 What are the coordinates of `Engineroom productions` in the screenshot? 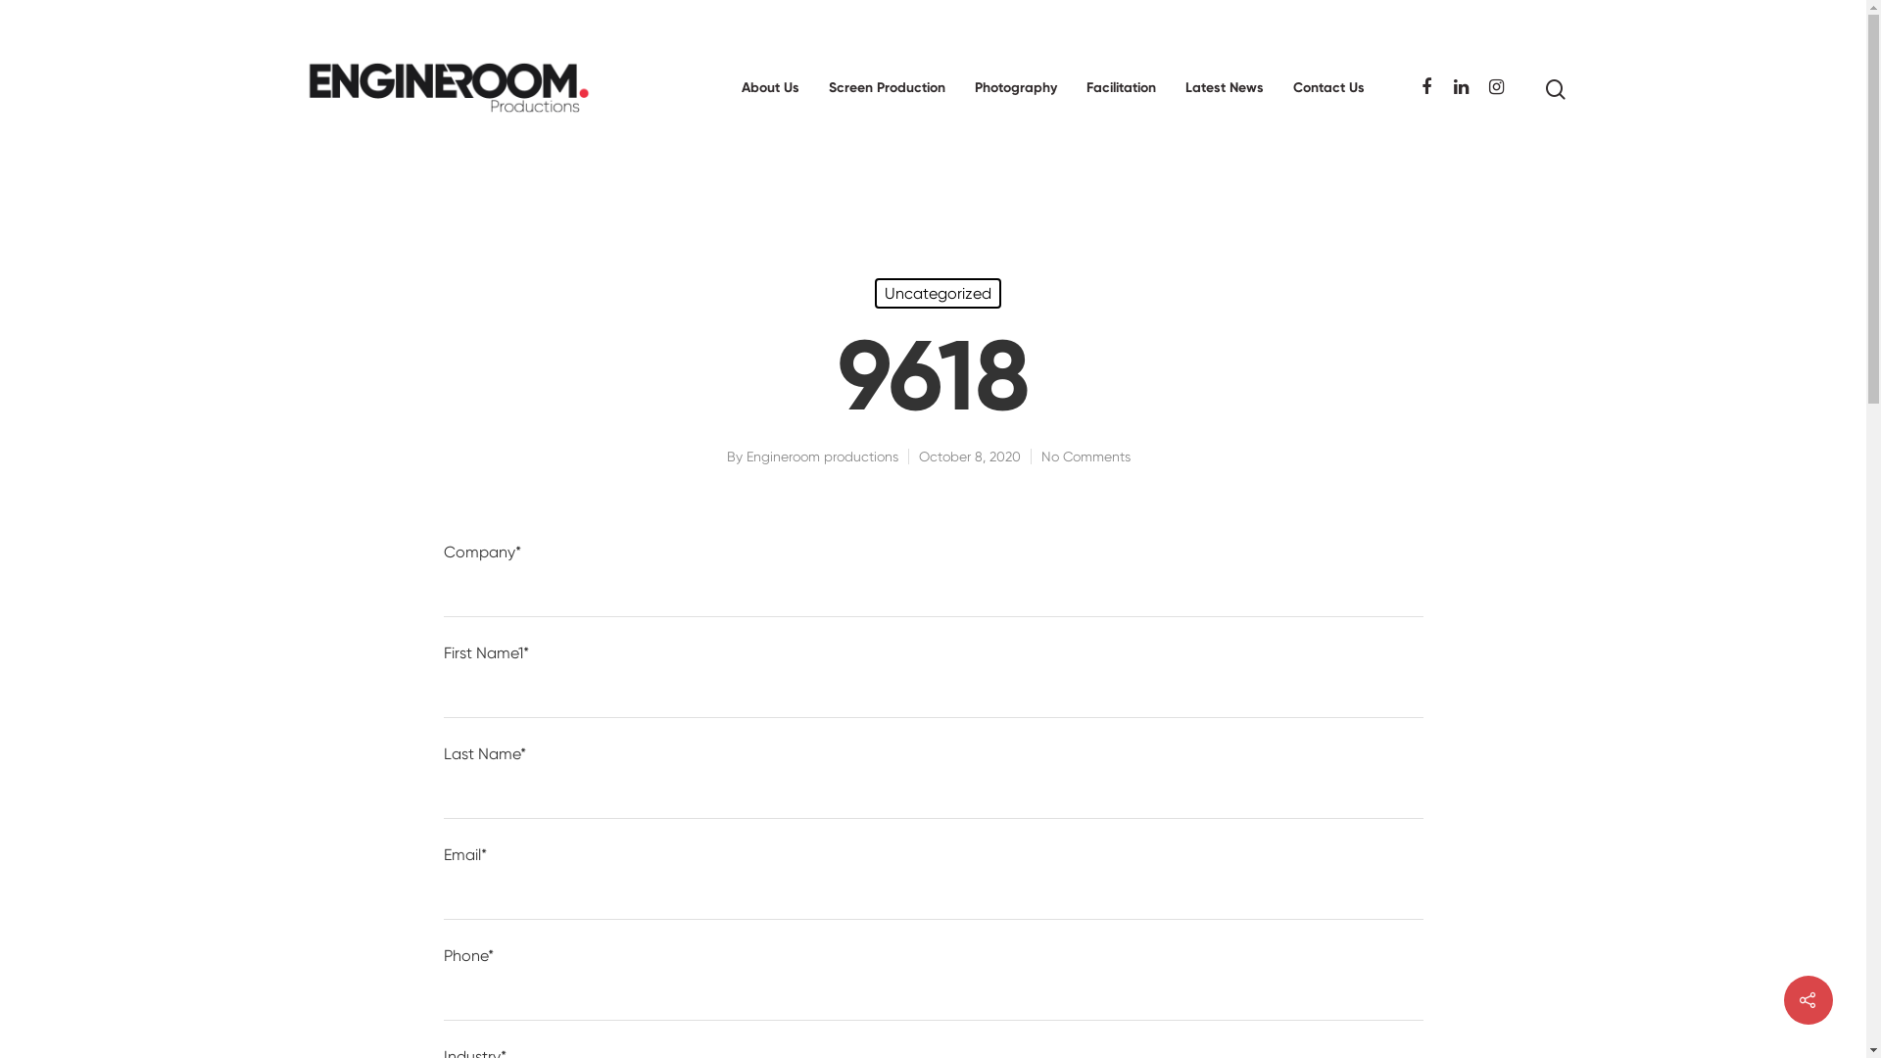 It's located at (823, 457).